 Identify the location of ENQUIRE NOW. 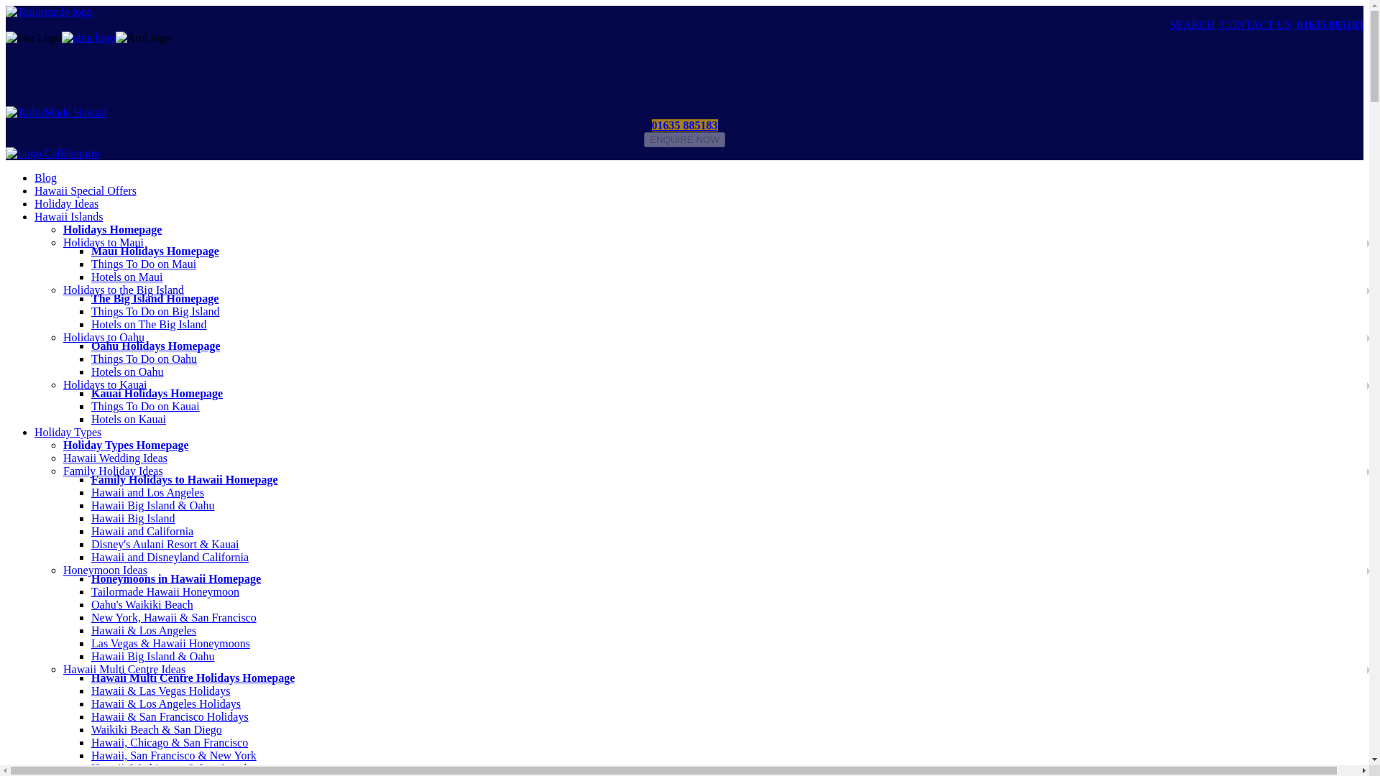
(684, 139).